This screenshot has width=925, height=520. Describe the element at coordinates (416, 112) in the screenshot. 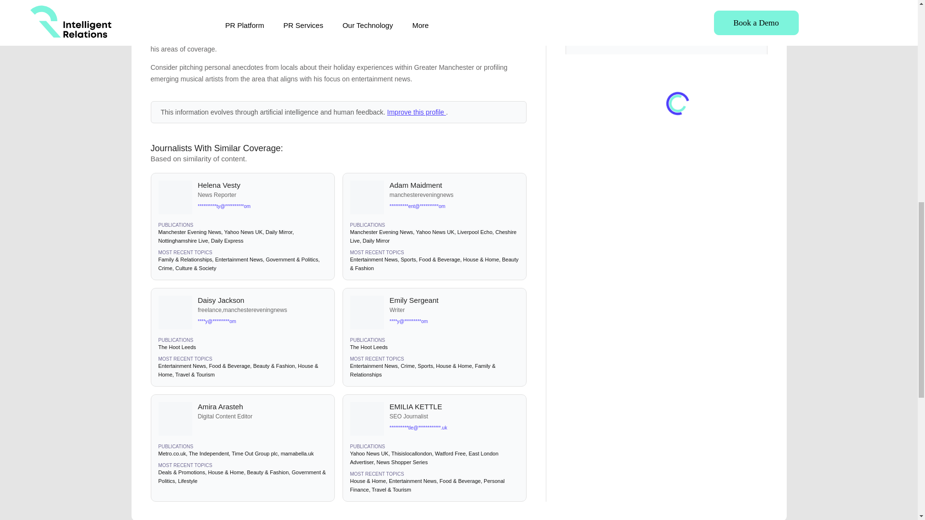

I see `Improve this profile` at that location.